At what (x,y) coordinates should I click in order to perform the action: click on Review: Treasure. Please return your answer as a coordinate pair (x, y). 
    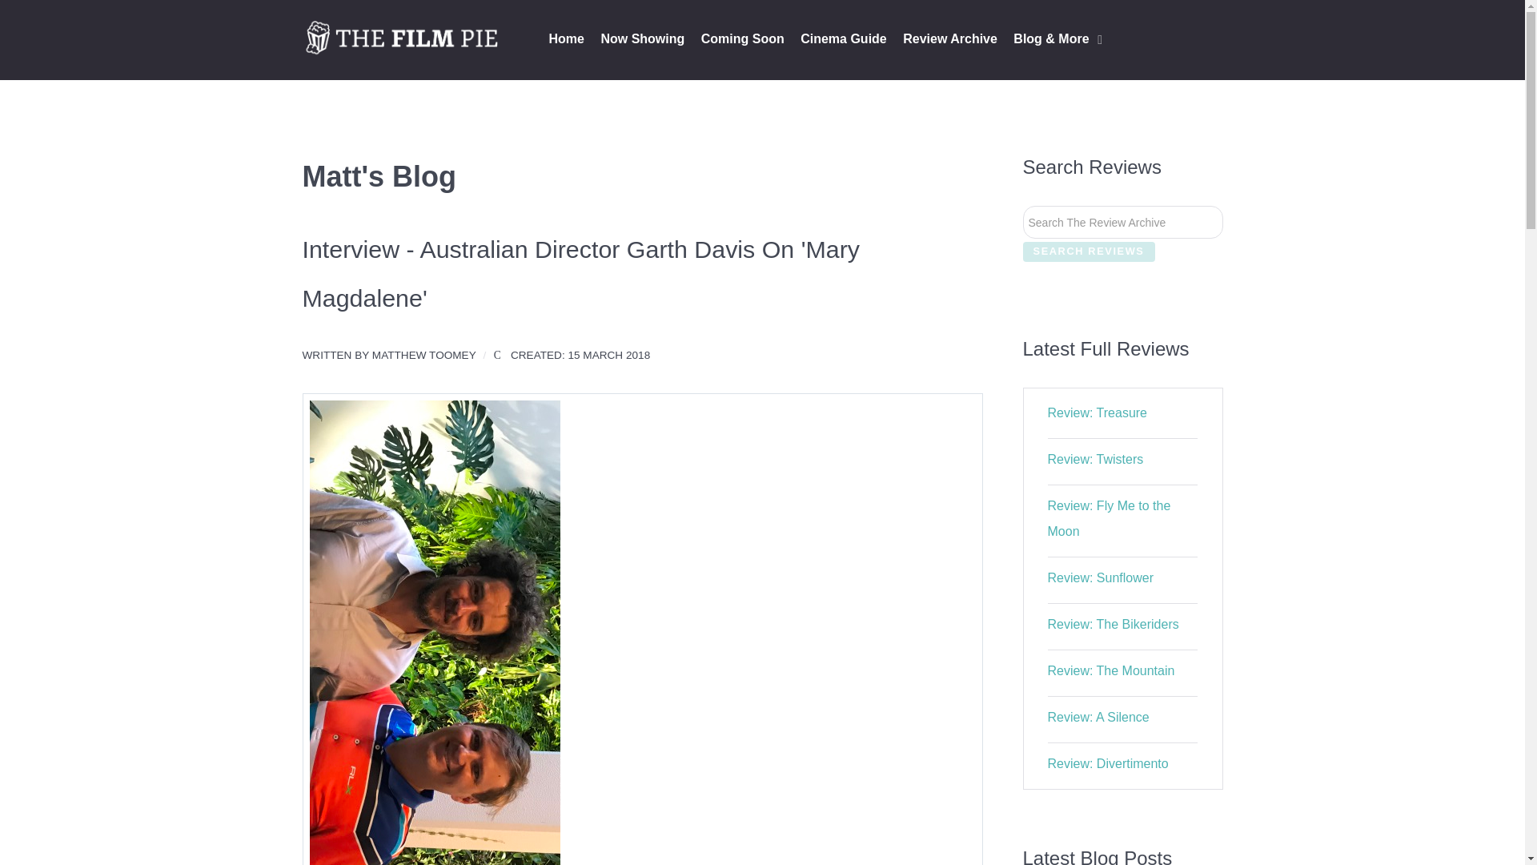
    Looking at the image, I should click on (1098, 412).